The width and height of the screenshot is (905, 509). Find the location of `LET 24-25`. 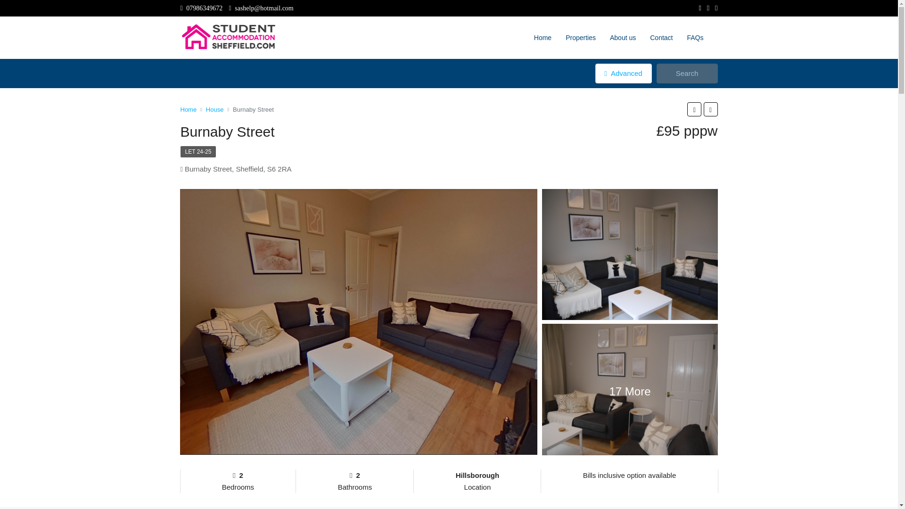

LET 24-25 is located at coordinates (198, 151).